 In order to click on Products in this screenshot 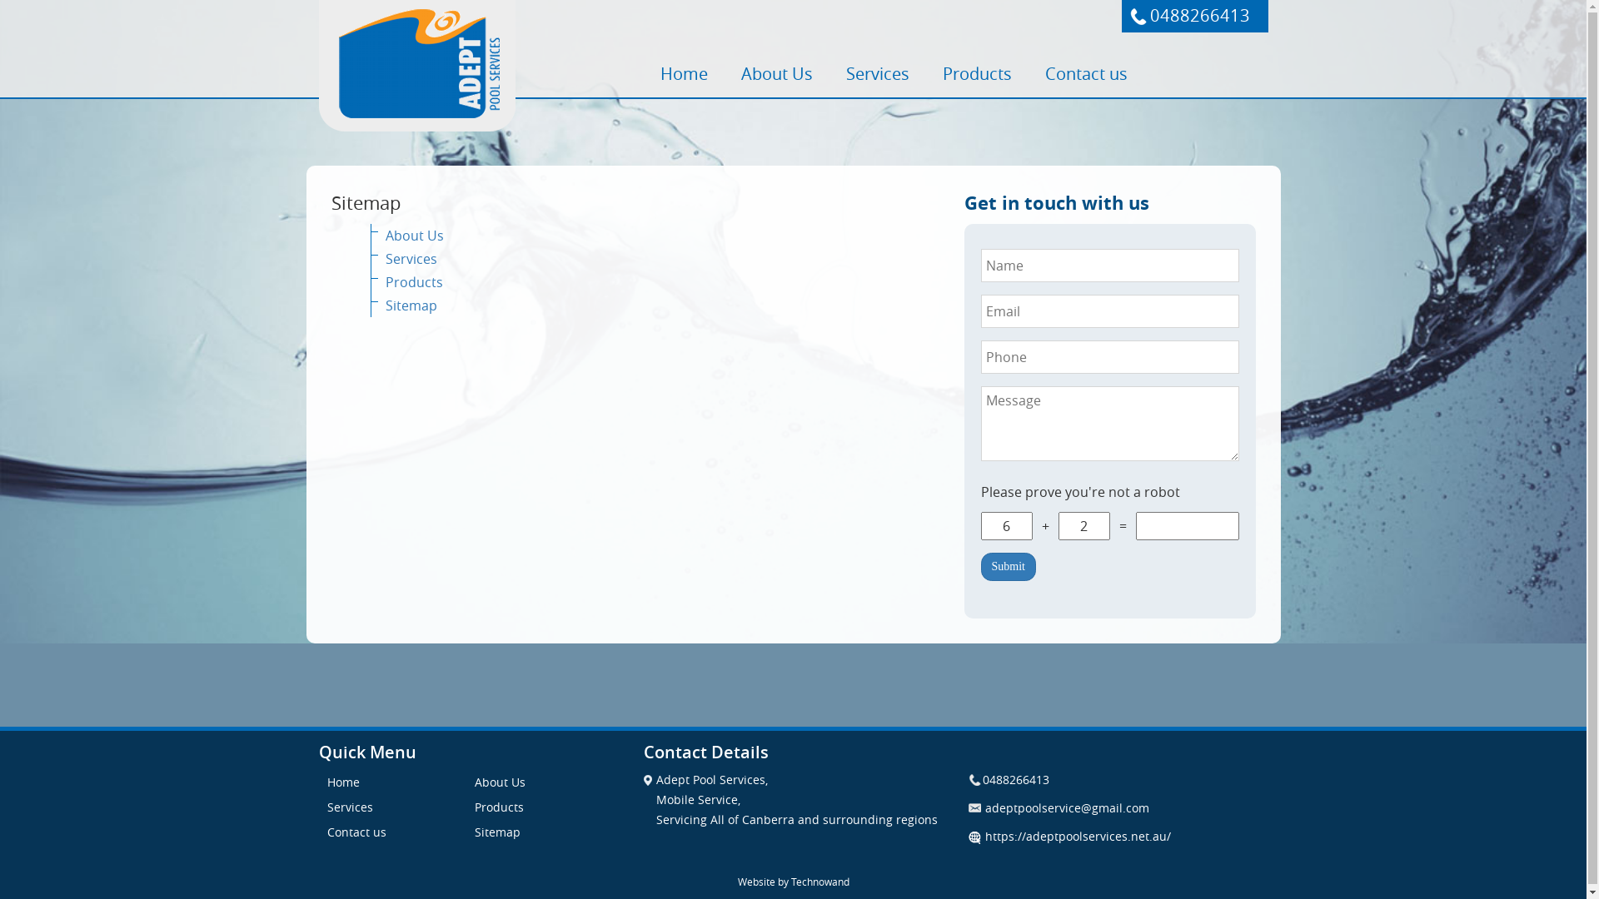, I will do `click(500, 807)`.